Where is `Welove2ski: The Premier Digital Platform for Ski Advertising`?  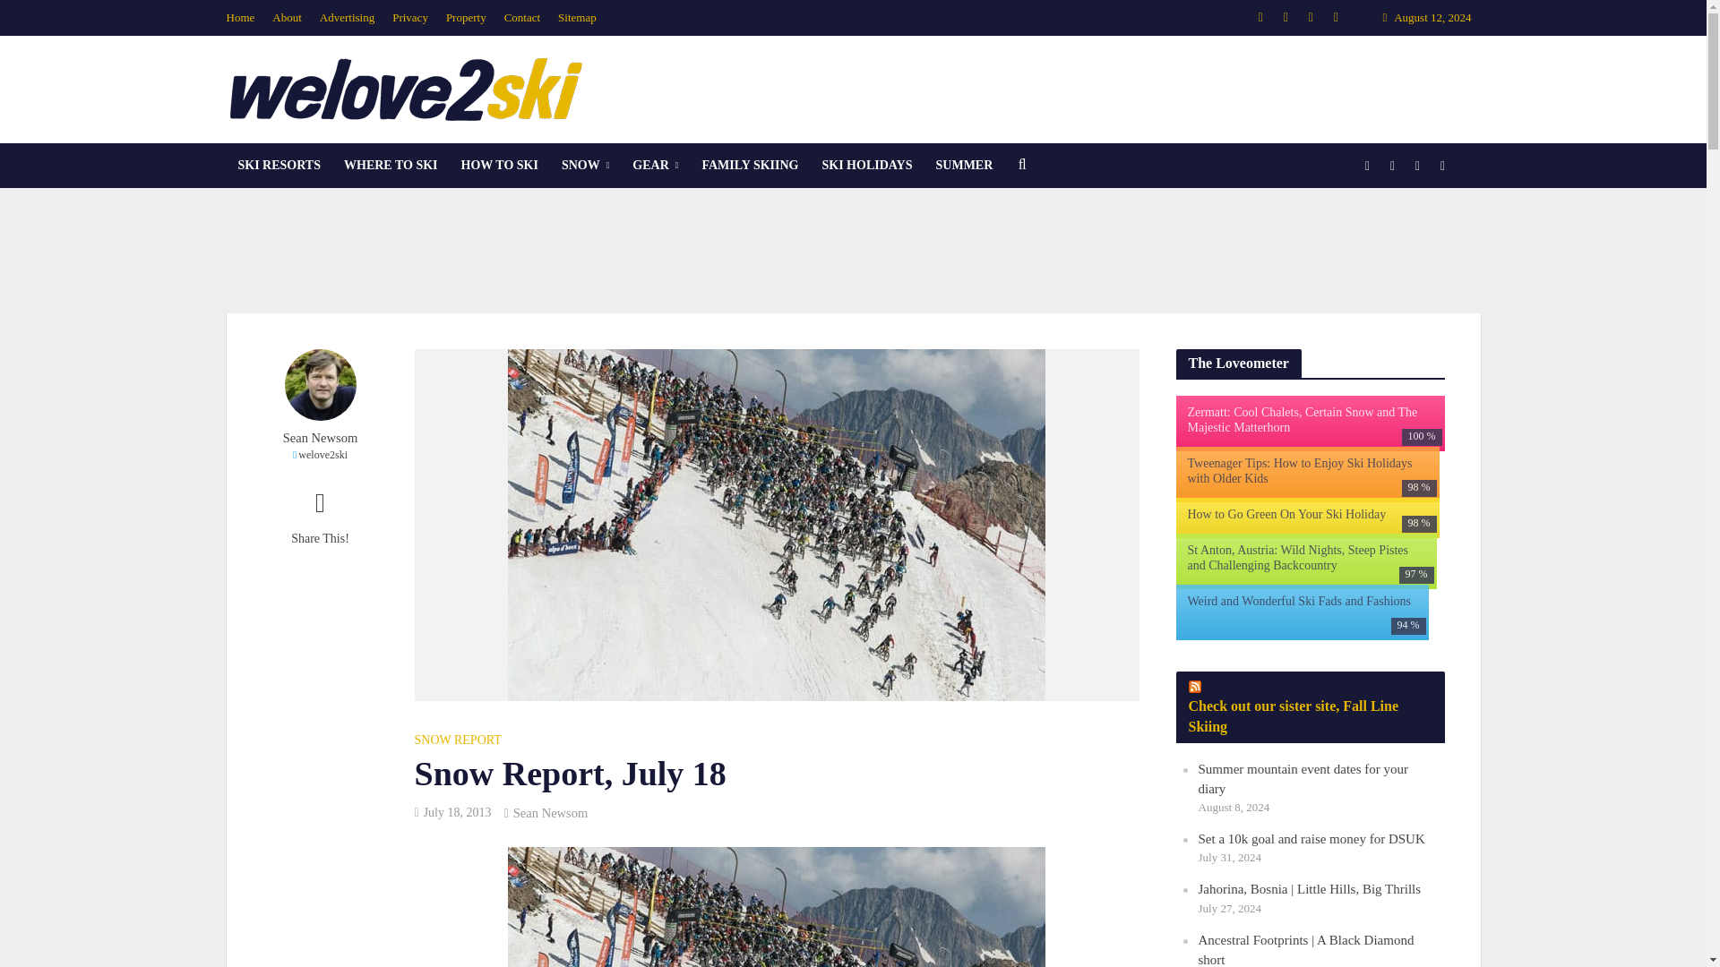
Welove2ski: The Premier Digital Platform for Ski Advertising is located at coordinates (348, 18).